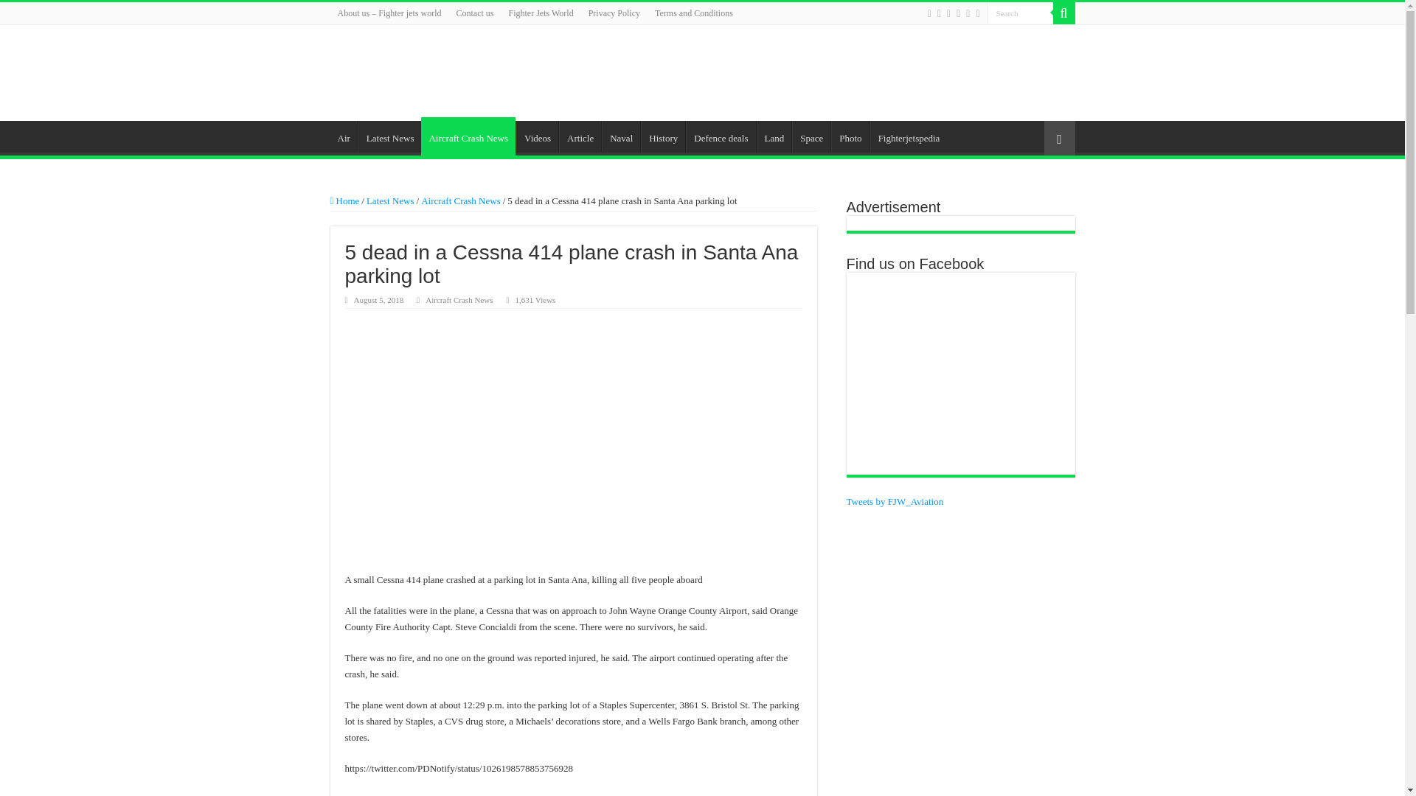  What do you see at coordinates (475, 13) in the screenshot?
I see `Contact us` at bounding box center [475, 13].